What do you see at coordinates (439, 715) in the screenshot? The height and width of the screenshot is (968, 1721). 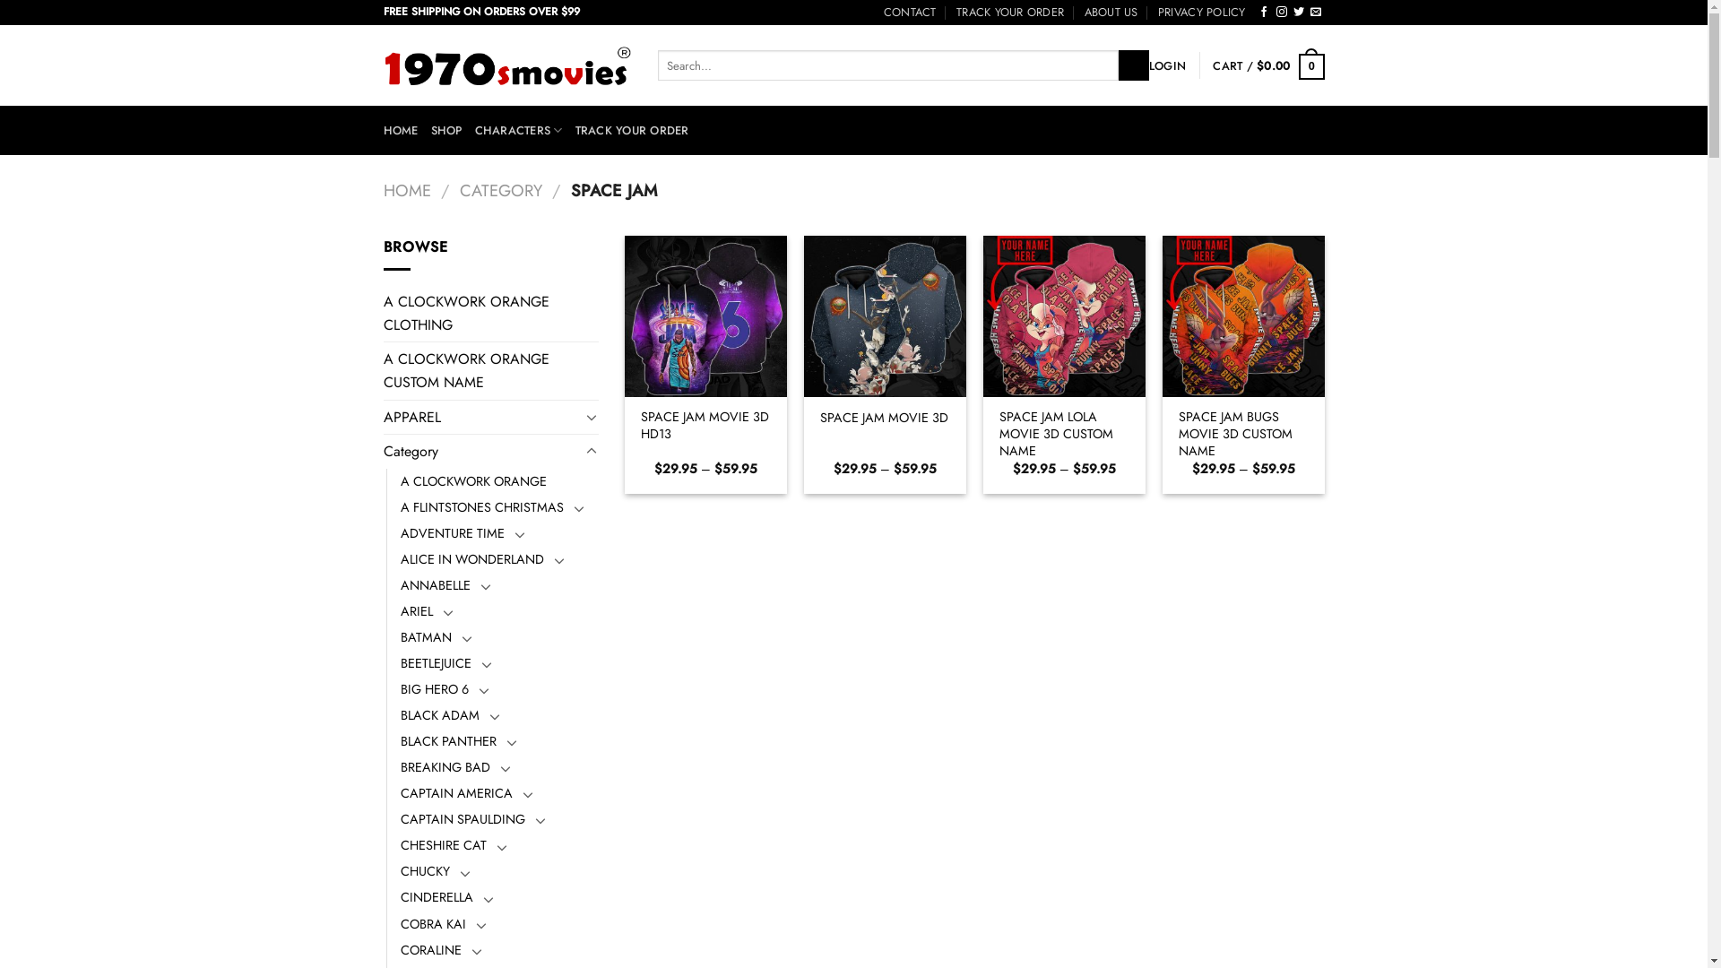 I see `BLACK ADAM` at bounding box center [439, 715].